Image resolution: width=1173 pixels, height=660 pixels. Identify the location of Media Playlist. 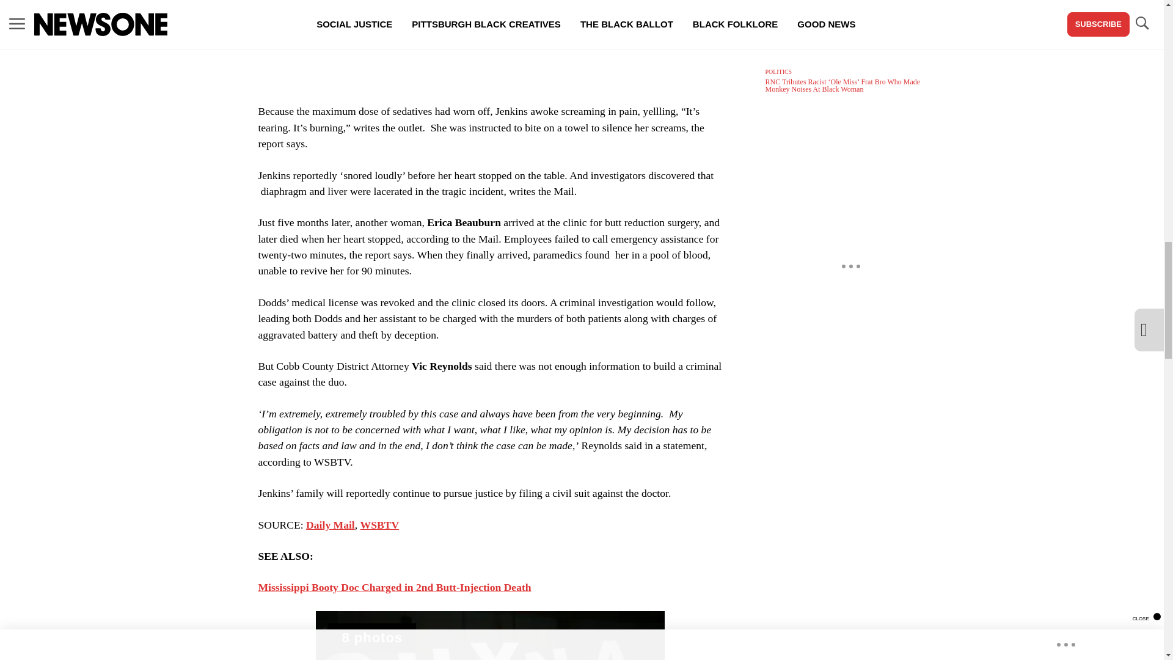
(372, 638).